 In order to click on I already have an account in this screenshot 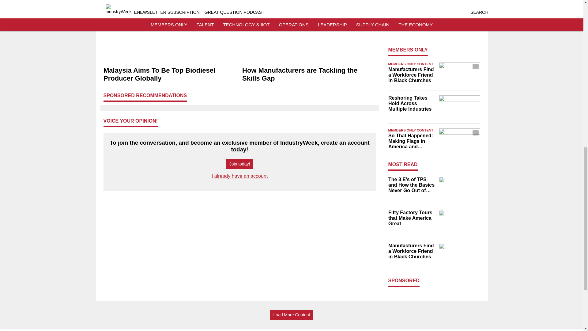, I will do `click(239, 176)`.